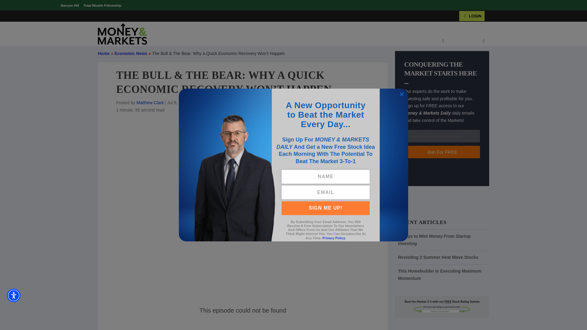  Describe the element at coordinates (335, 41) in the screenshot. I see `RESEARCH` at that location.